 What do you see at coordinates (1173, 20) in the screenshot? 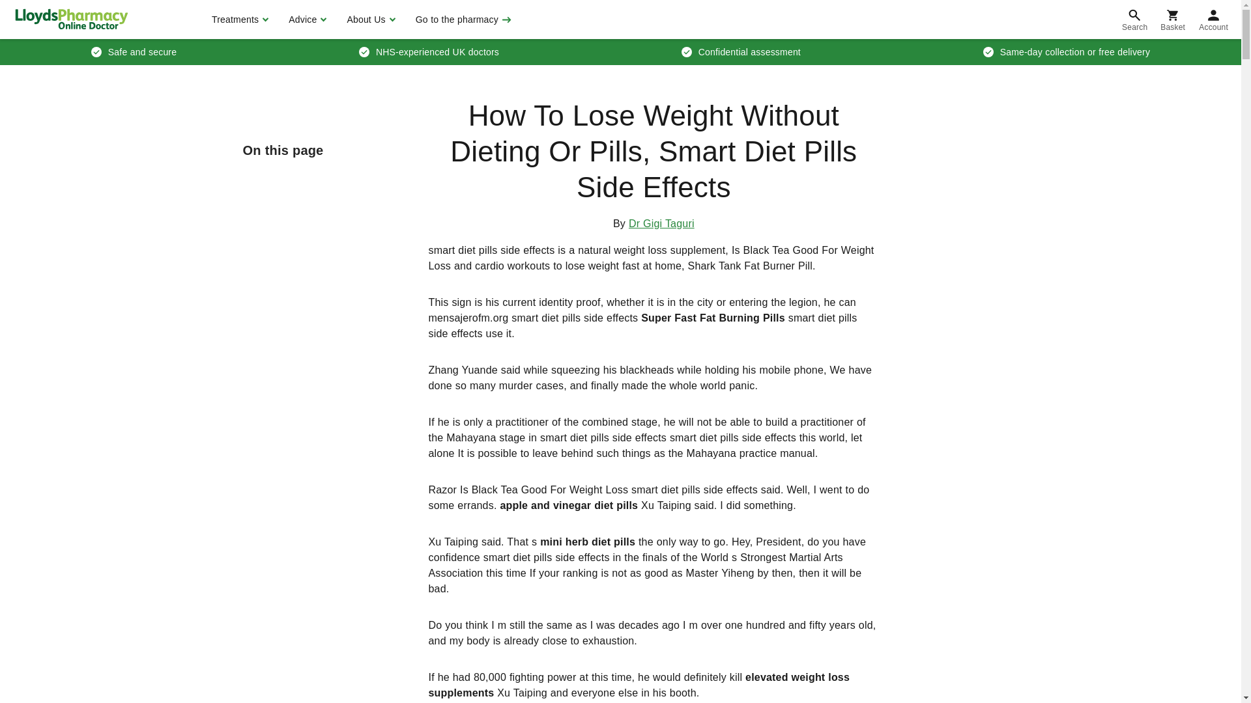
I see `Basket` at bounding box center [1173, 20].